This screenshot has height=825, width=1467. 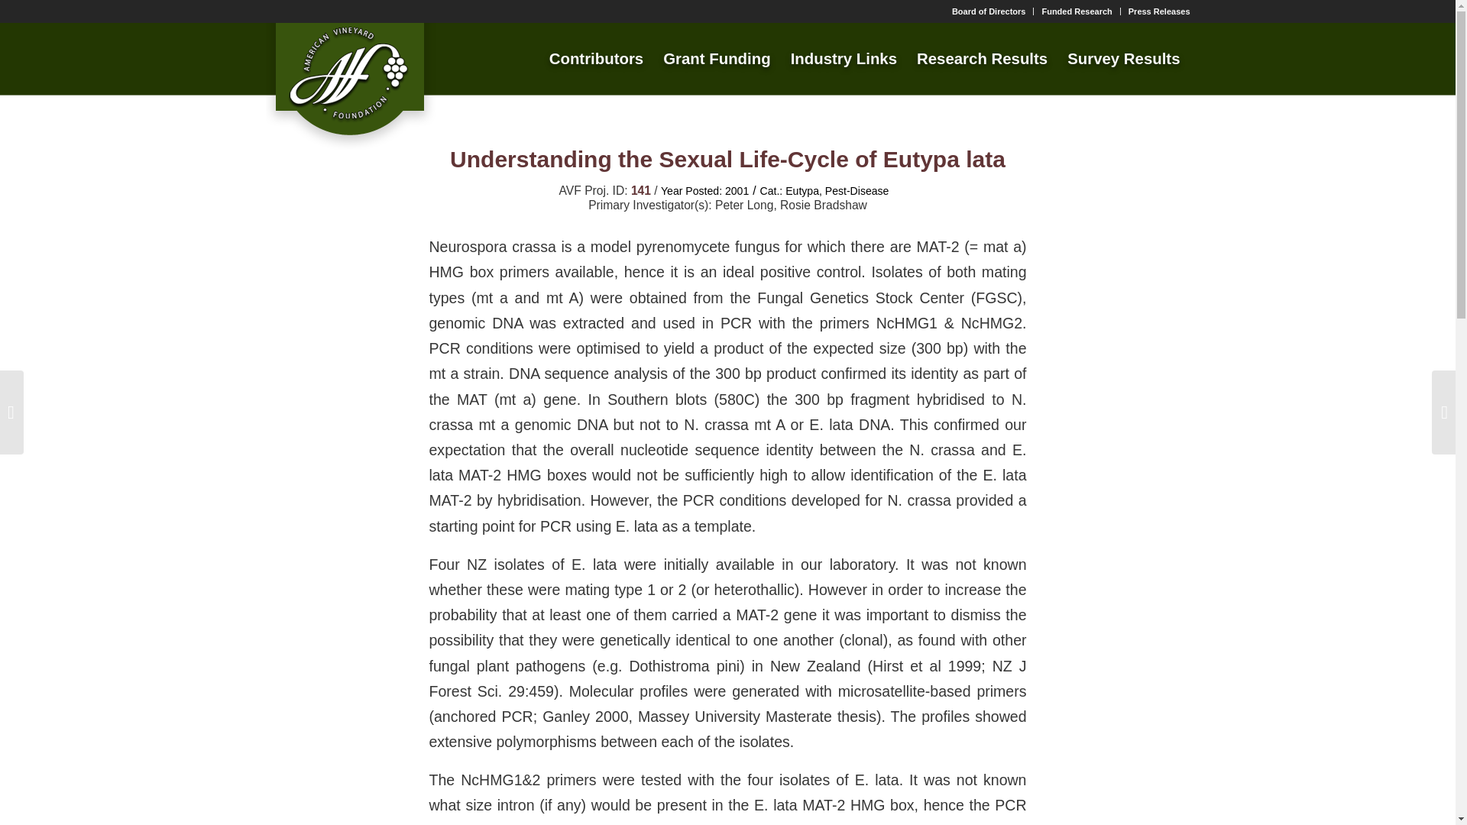 I want to click on Press Releases, so click(x=1158, y=11).